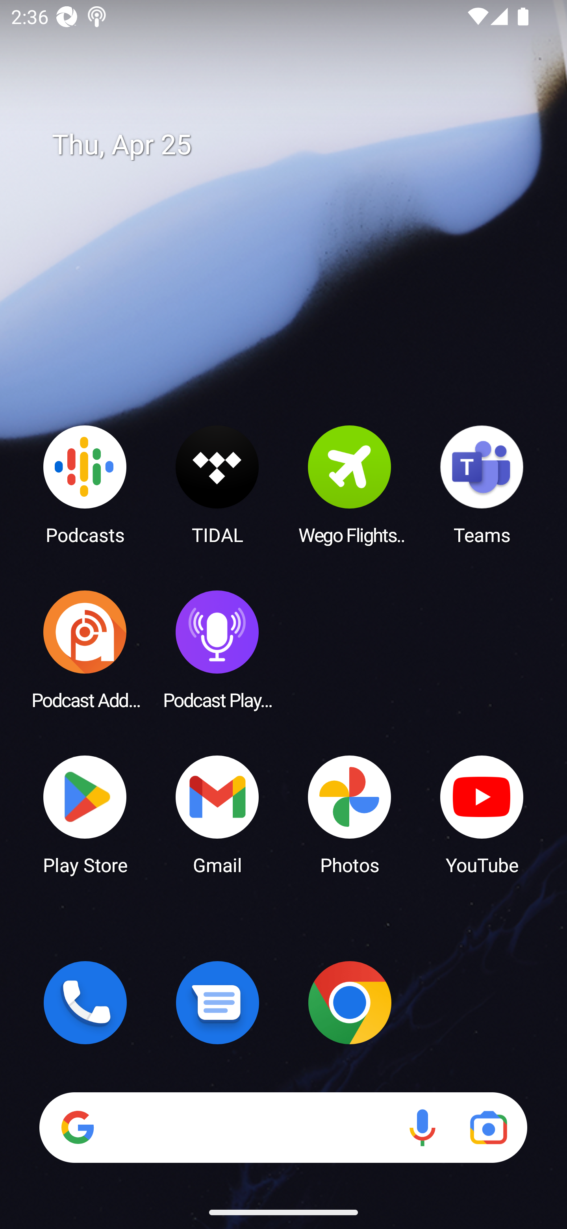 This screenshot has height=1229, width=567. What do you see at coordinates (217, 1003) in the screenshot?
I see `Messages` at bounding box center [217, 1003].